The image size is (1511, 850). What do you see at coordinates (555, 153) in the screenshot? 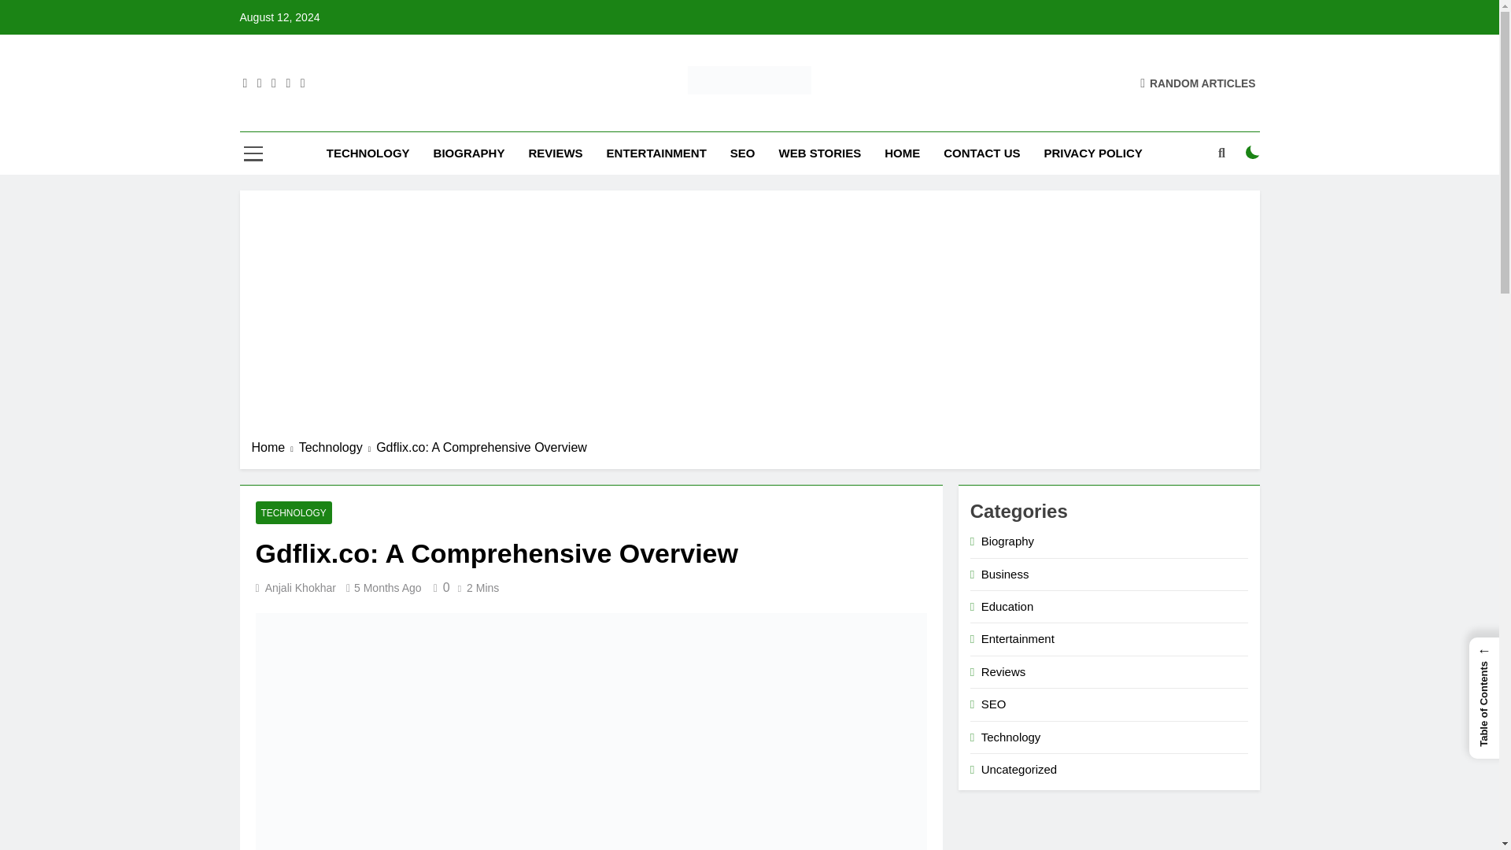
I see `REVIEWS` at bounding box center [555, 153].